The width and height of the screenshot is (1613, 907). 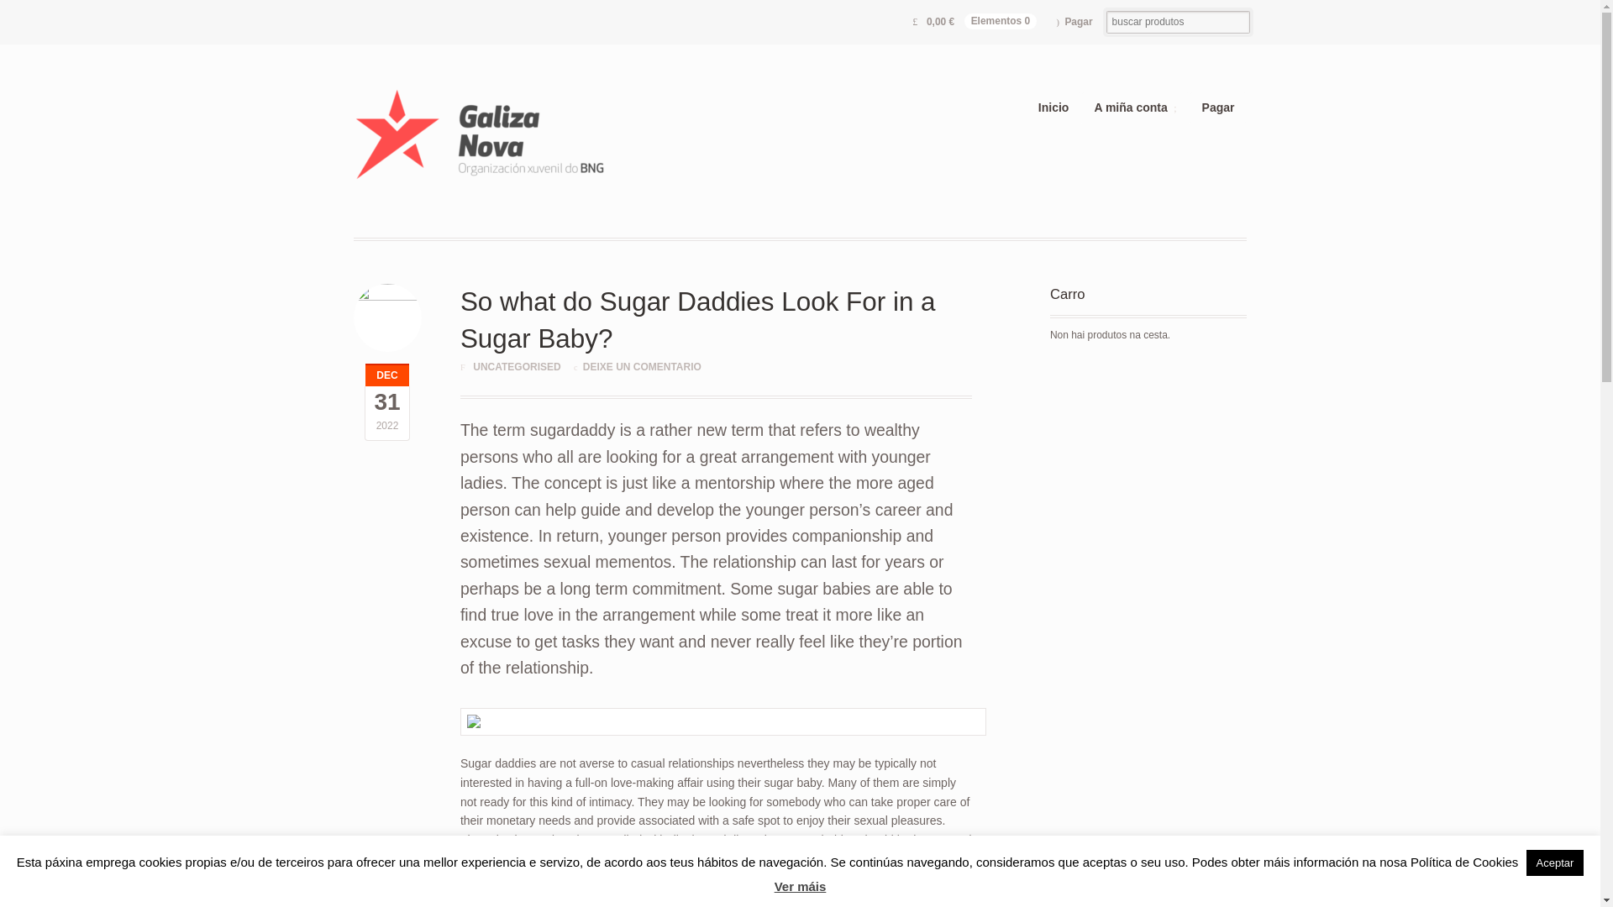 I want to click on Pagar, so click(x=1075, y=22).